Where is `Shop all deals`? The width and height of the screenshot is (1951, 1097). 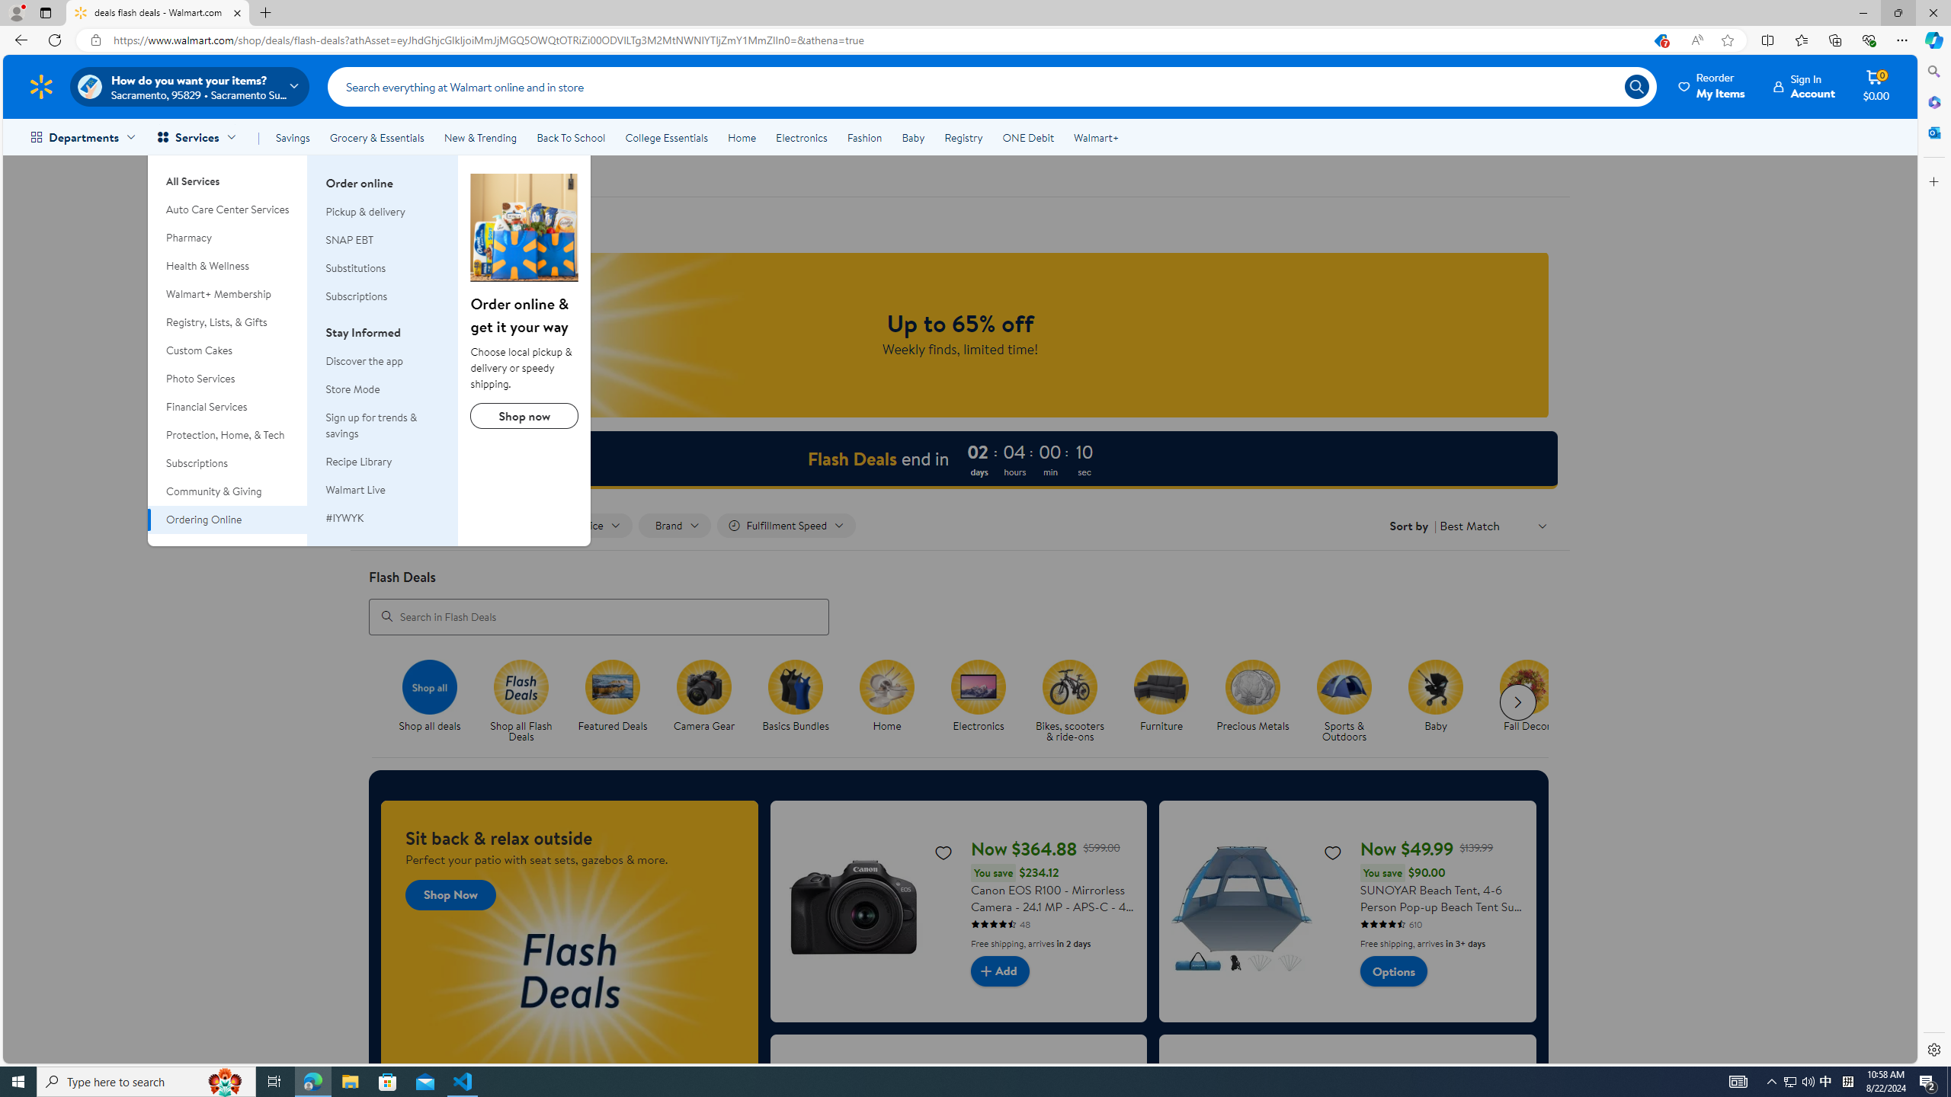 Shop all deals is located at coordinates (436, 702).